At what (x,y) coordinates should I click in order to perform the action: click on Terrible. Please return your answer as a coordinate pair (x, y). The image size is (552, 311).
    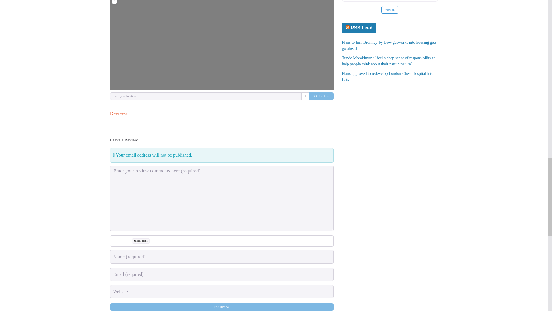
    Looking at the image, I should click on (115, 241).